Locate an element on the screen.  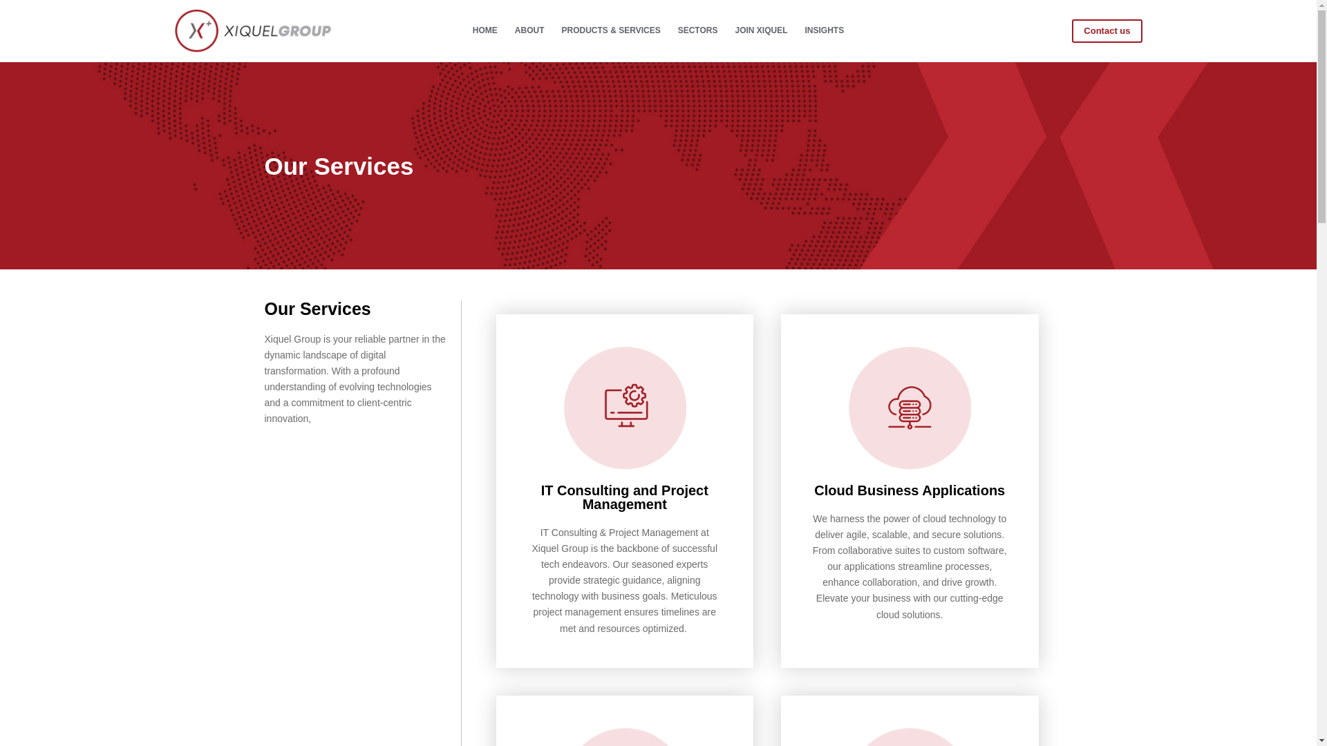
Contact us is located at coordinates (1107, 30).